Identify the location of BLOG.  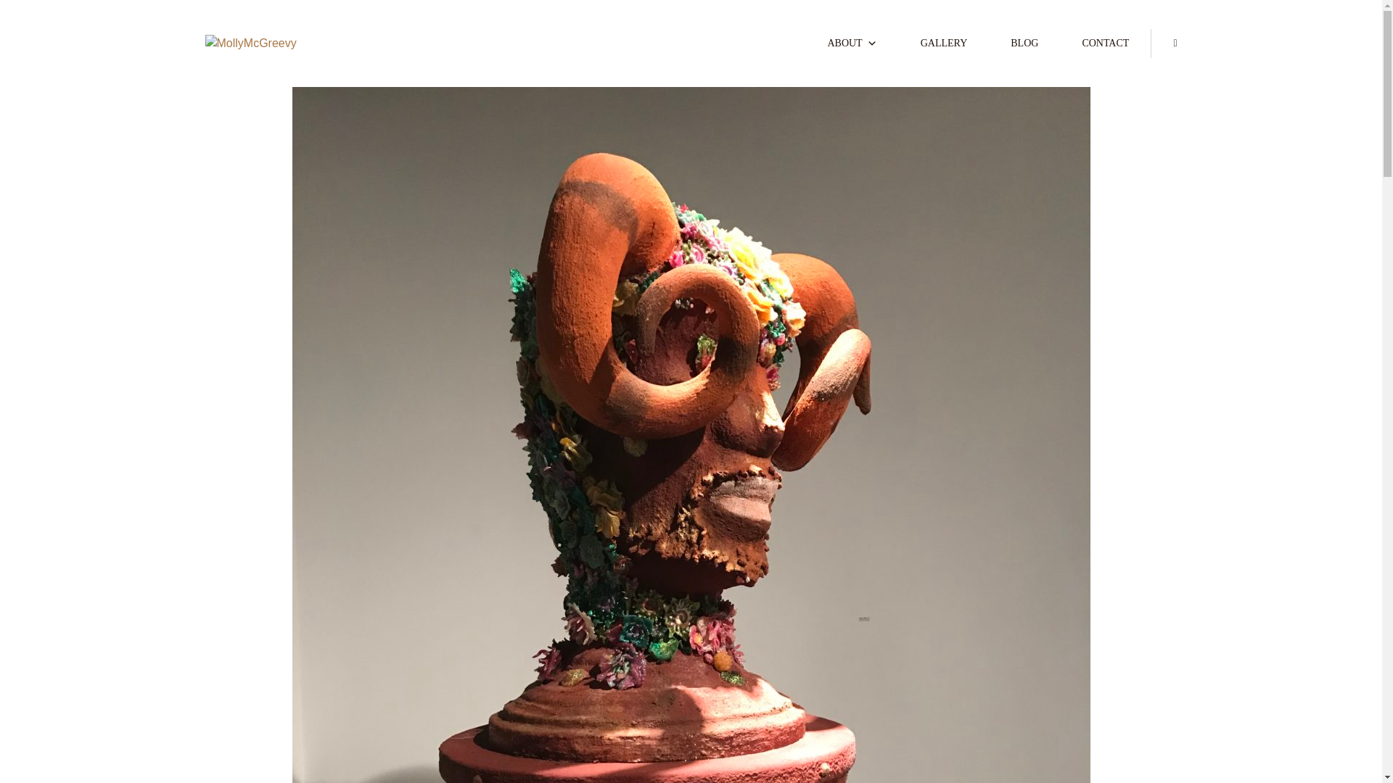
(1024, 43).